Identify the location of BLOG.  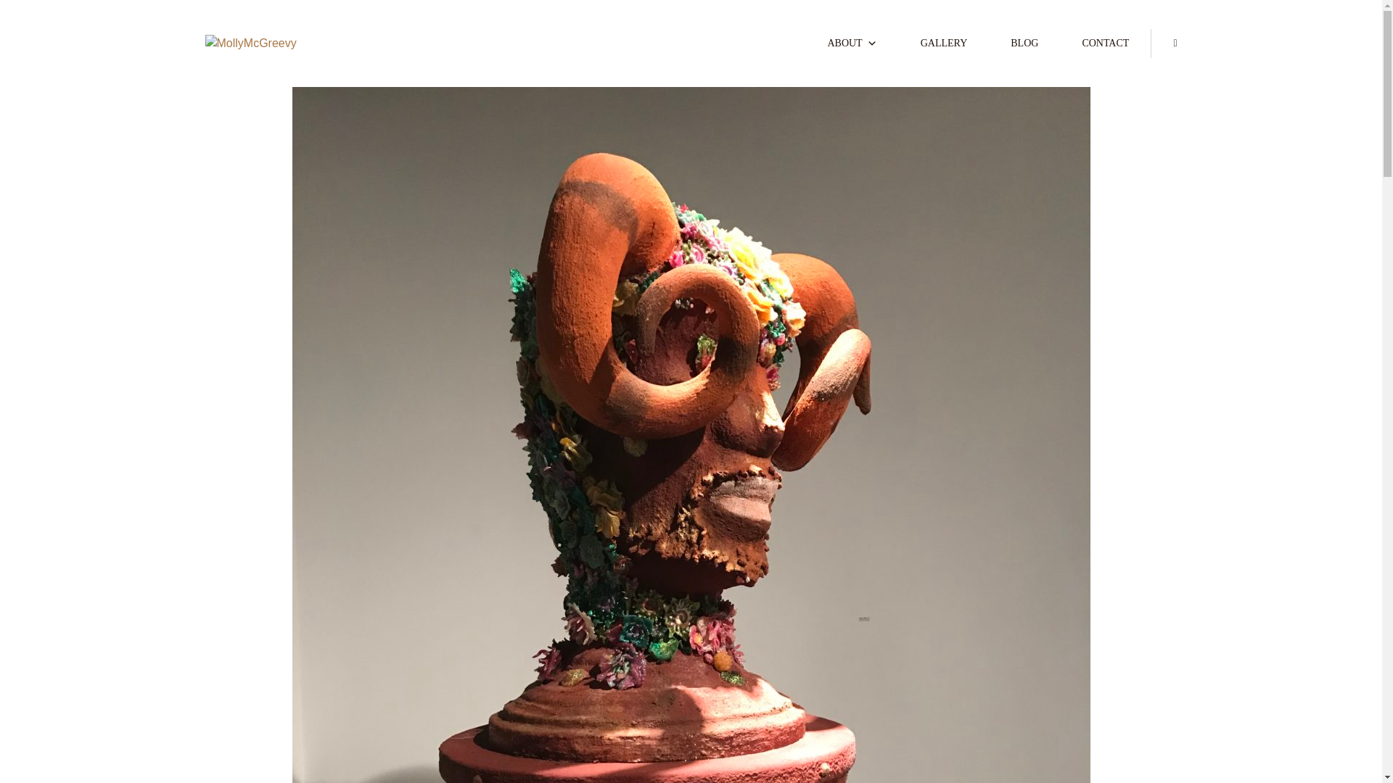
(1024, 43).